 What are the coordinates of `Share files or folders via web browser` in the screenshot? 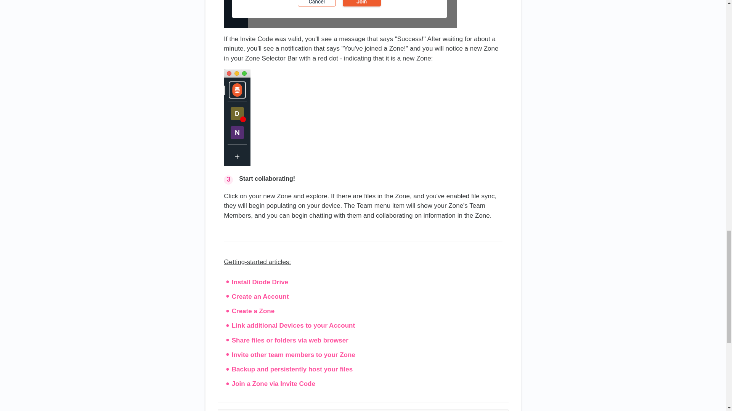 It's located at (290, 340).